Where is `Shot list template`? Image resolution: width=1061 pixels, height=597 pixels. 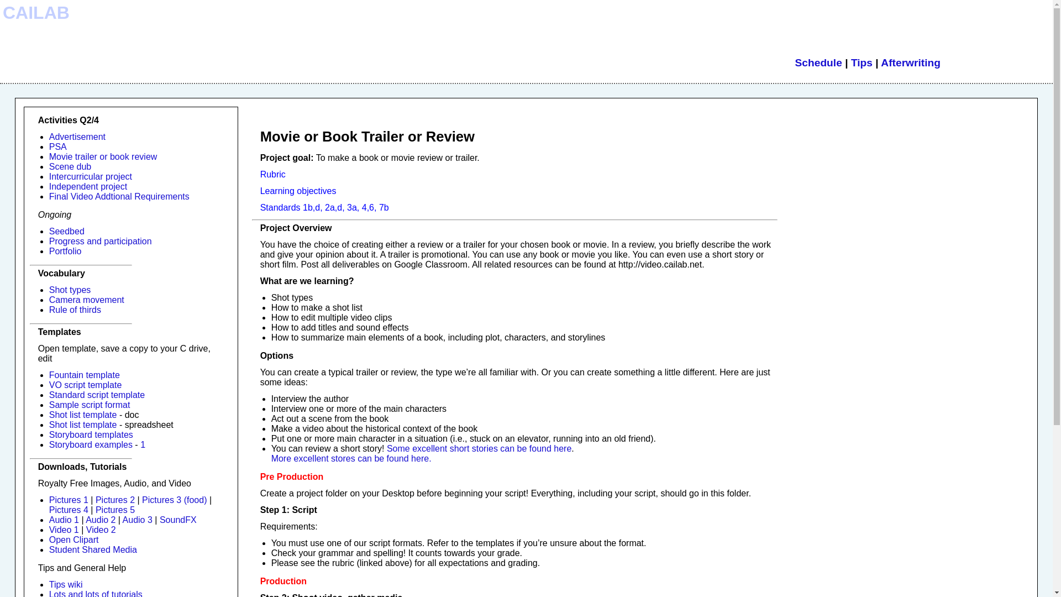
Shot list template is located at coordinates (83, 425).